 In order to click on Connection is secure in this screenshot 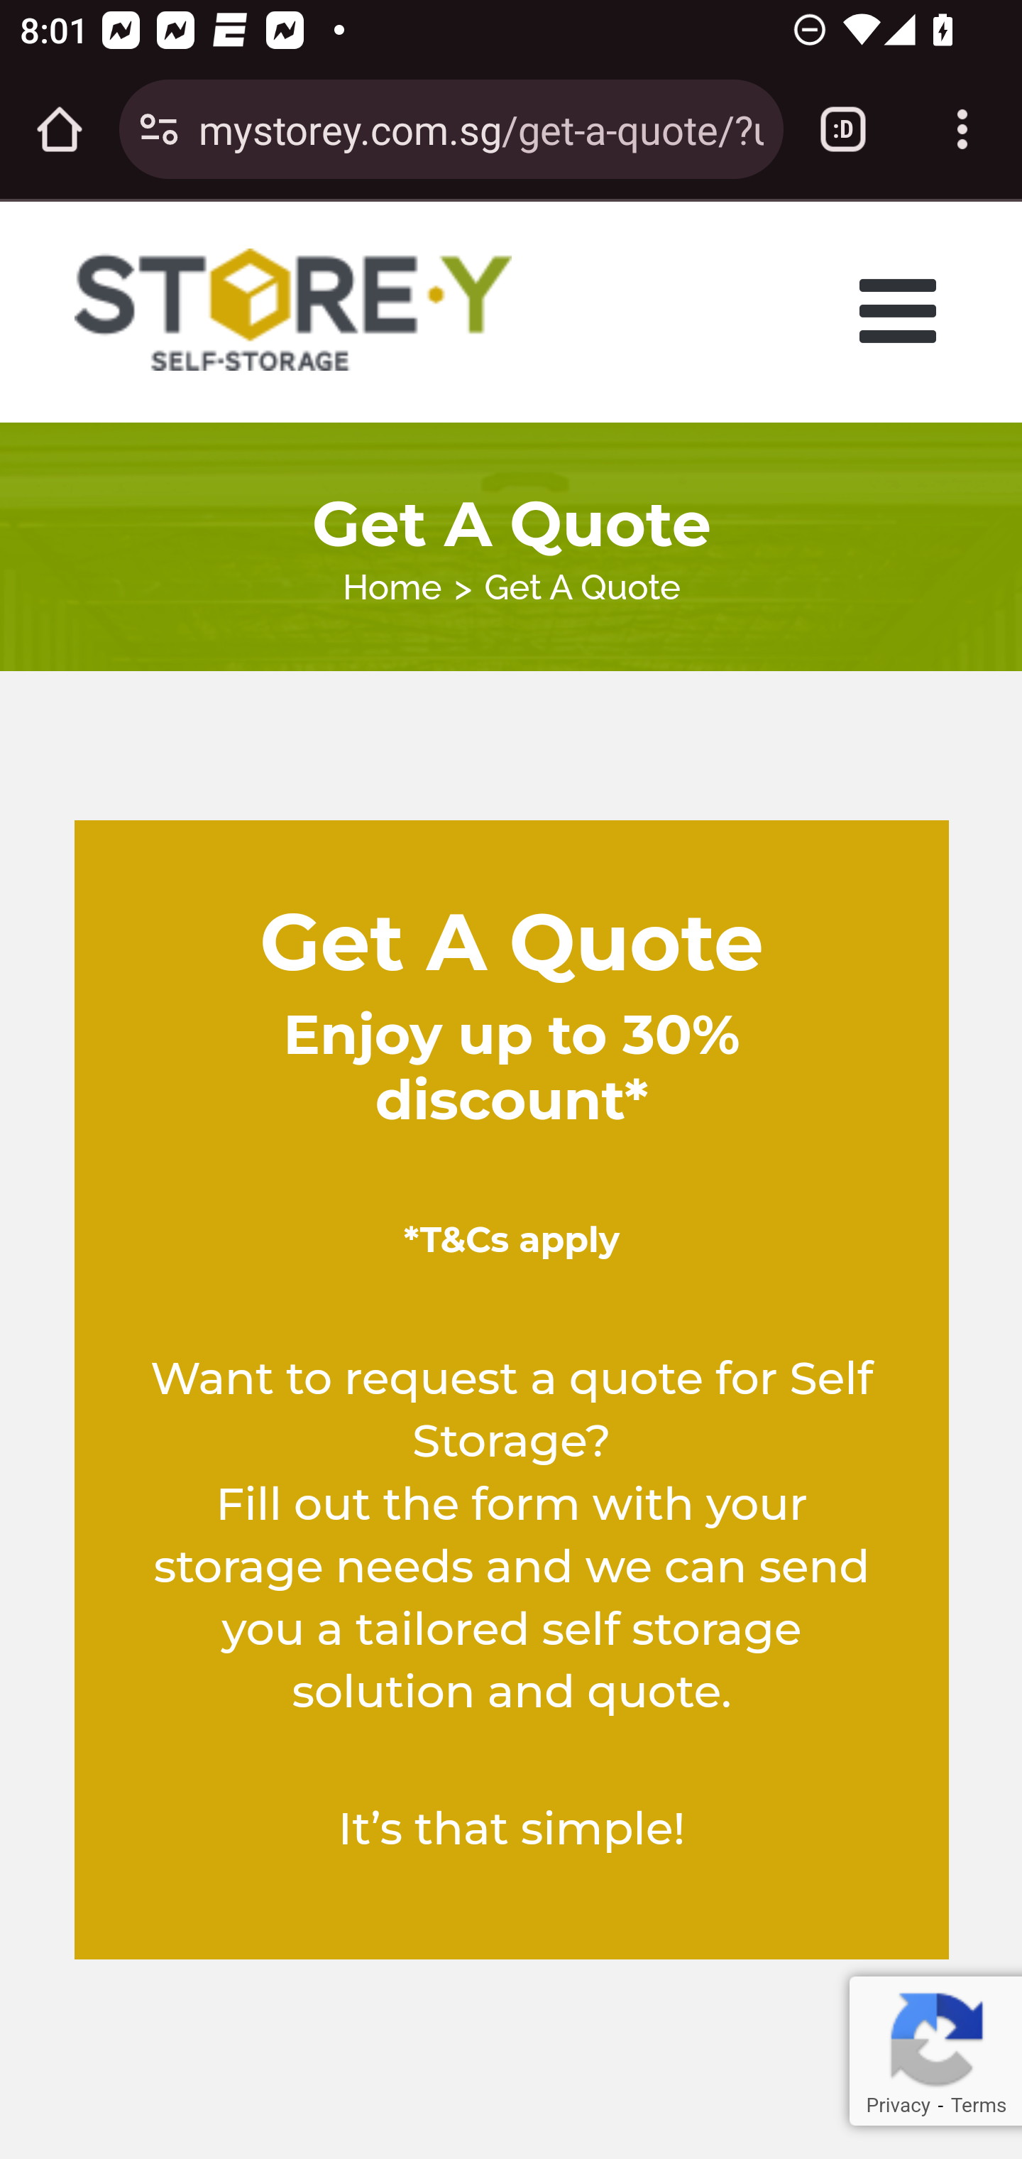, I will do `click(159, 129)`.